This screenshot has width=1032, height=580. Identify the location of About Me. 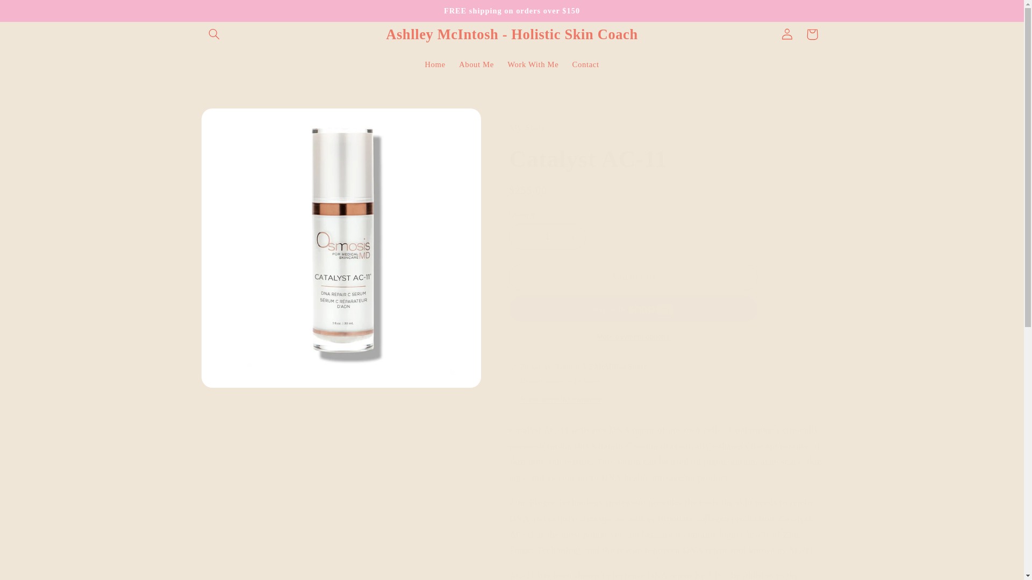
(476, 64).